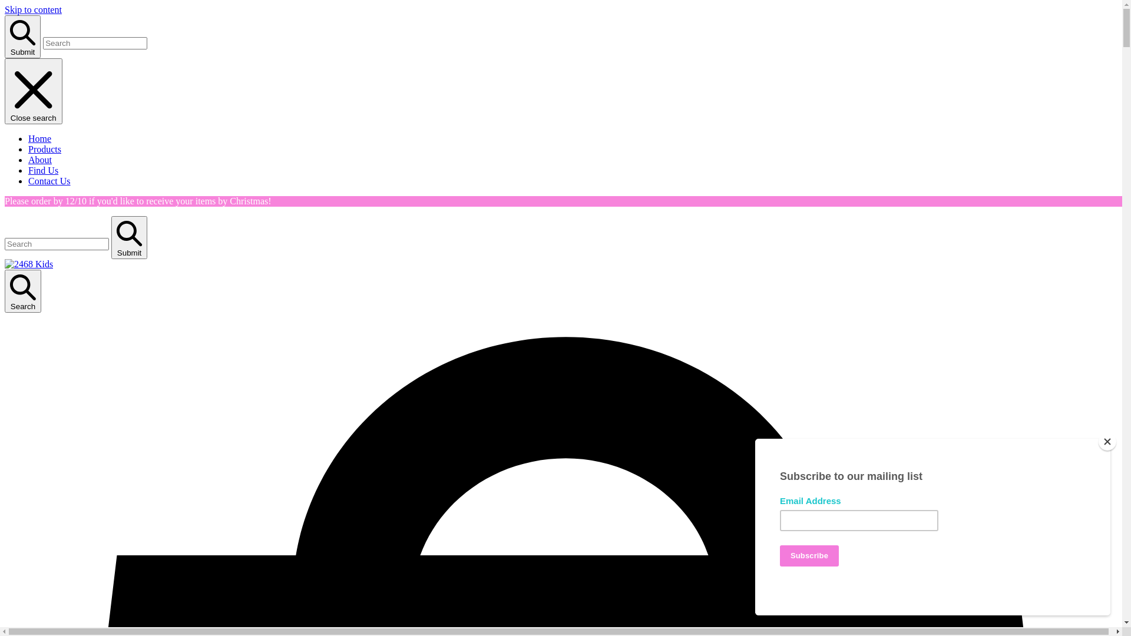 The width and height of the screenshot is (1131, 636). Describe the element at coordinates (45, 150) in the screenshot. I see `Products` at that location.